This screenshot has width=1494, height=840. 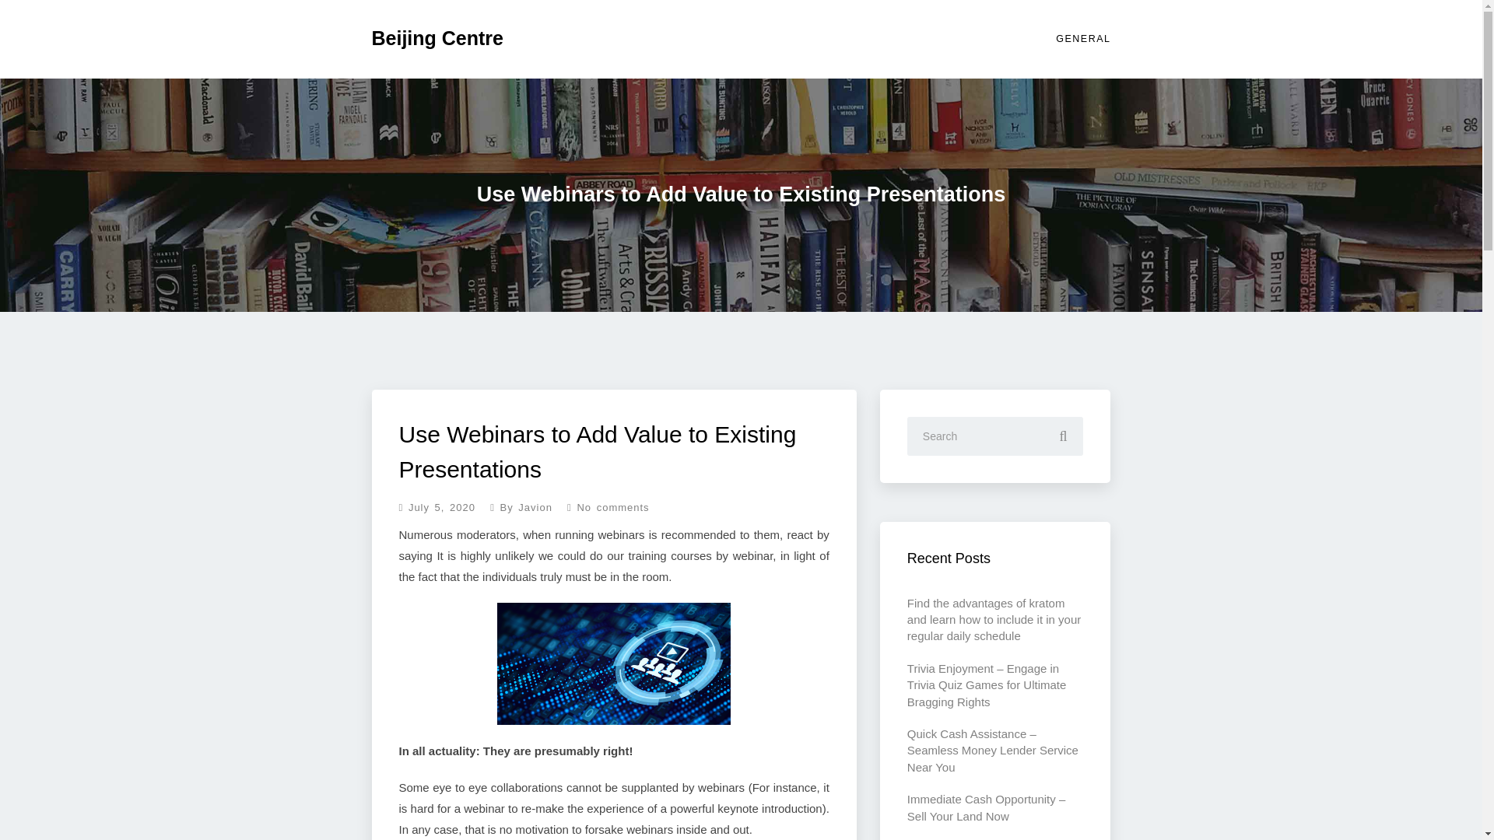 What do you see at coordinates (437, 40) in the screenshot?
I see `Beijing Centre` at bounding box center [437, 40].